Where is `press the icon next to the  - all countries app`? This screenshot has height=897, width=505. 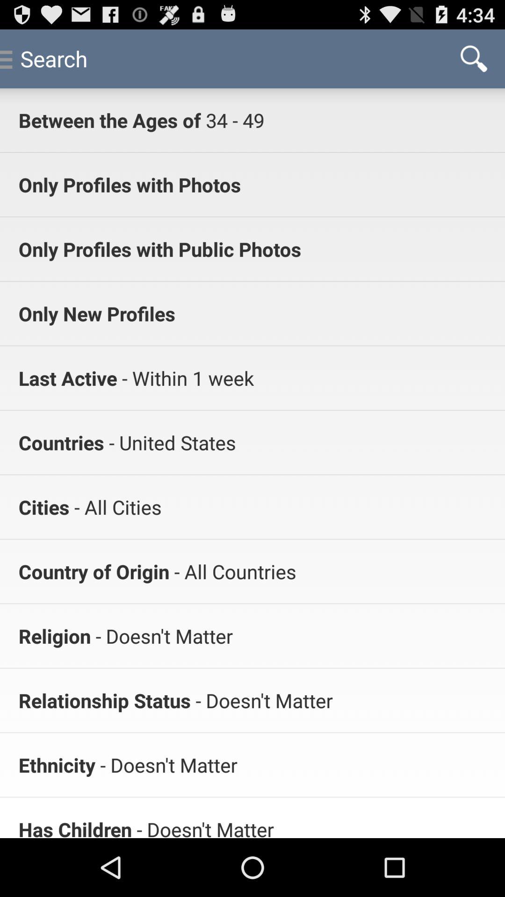 press the icon next to the  - all countries app is located at coordinates (94, 571).